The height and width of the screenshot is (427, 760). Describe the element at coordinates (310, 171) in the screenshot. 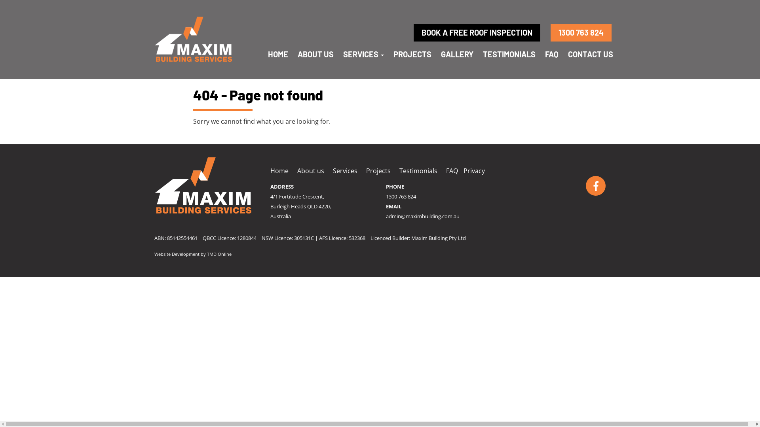

I see `About us` at that location.